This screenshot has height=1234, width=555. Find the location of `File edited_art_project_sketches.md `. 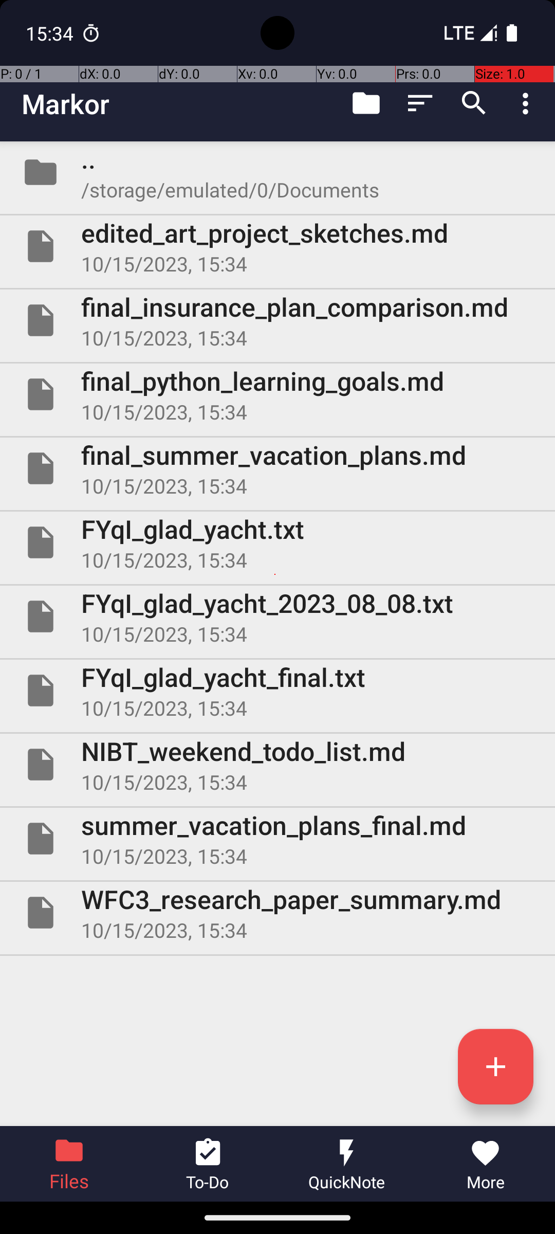

File edited_art_project_sketches.md  is located at coordinates (277, 246).